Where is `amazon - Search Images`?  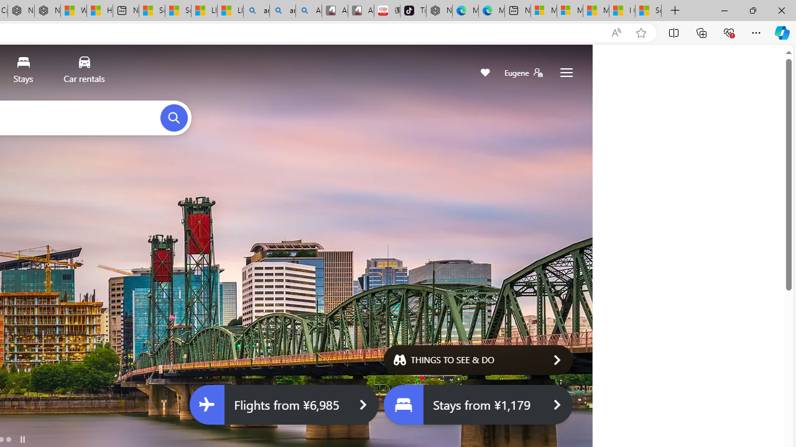 amazon - Search Images is located at coordinates (282, 11).